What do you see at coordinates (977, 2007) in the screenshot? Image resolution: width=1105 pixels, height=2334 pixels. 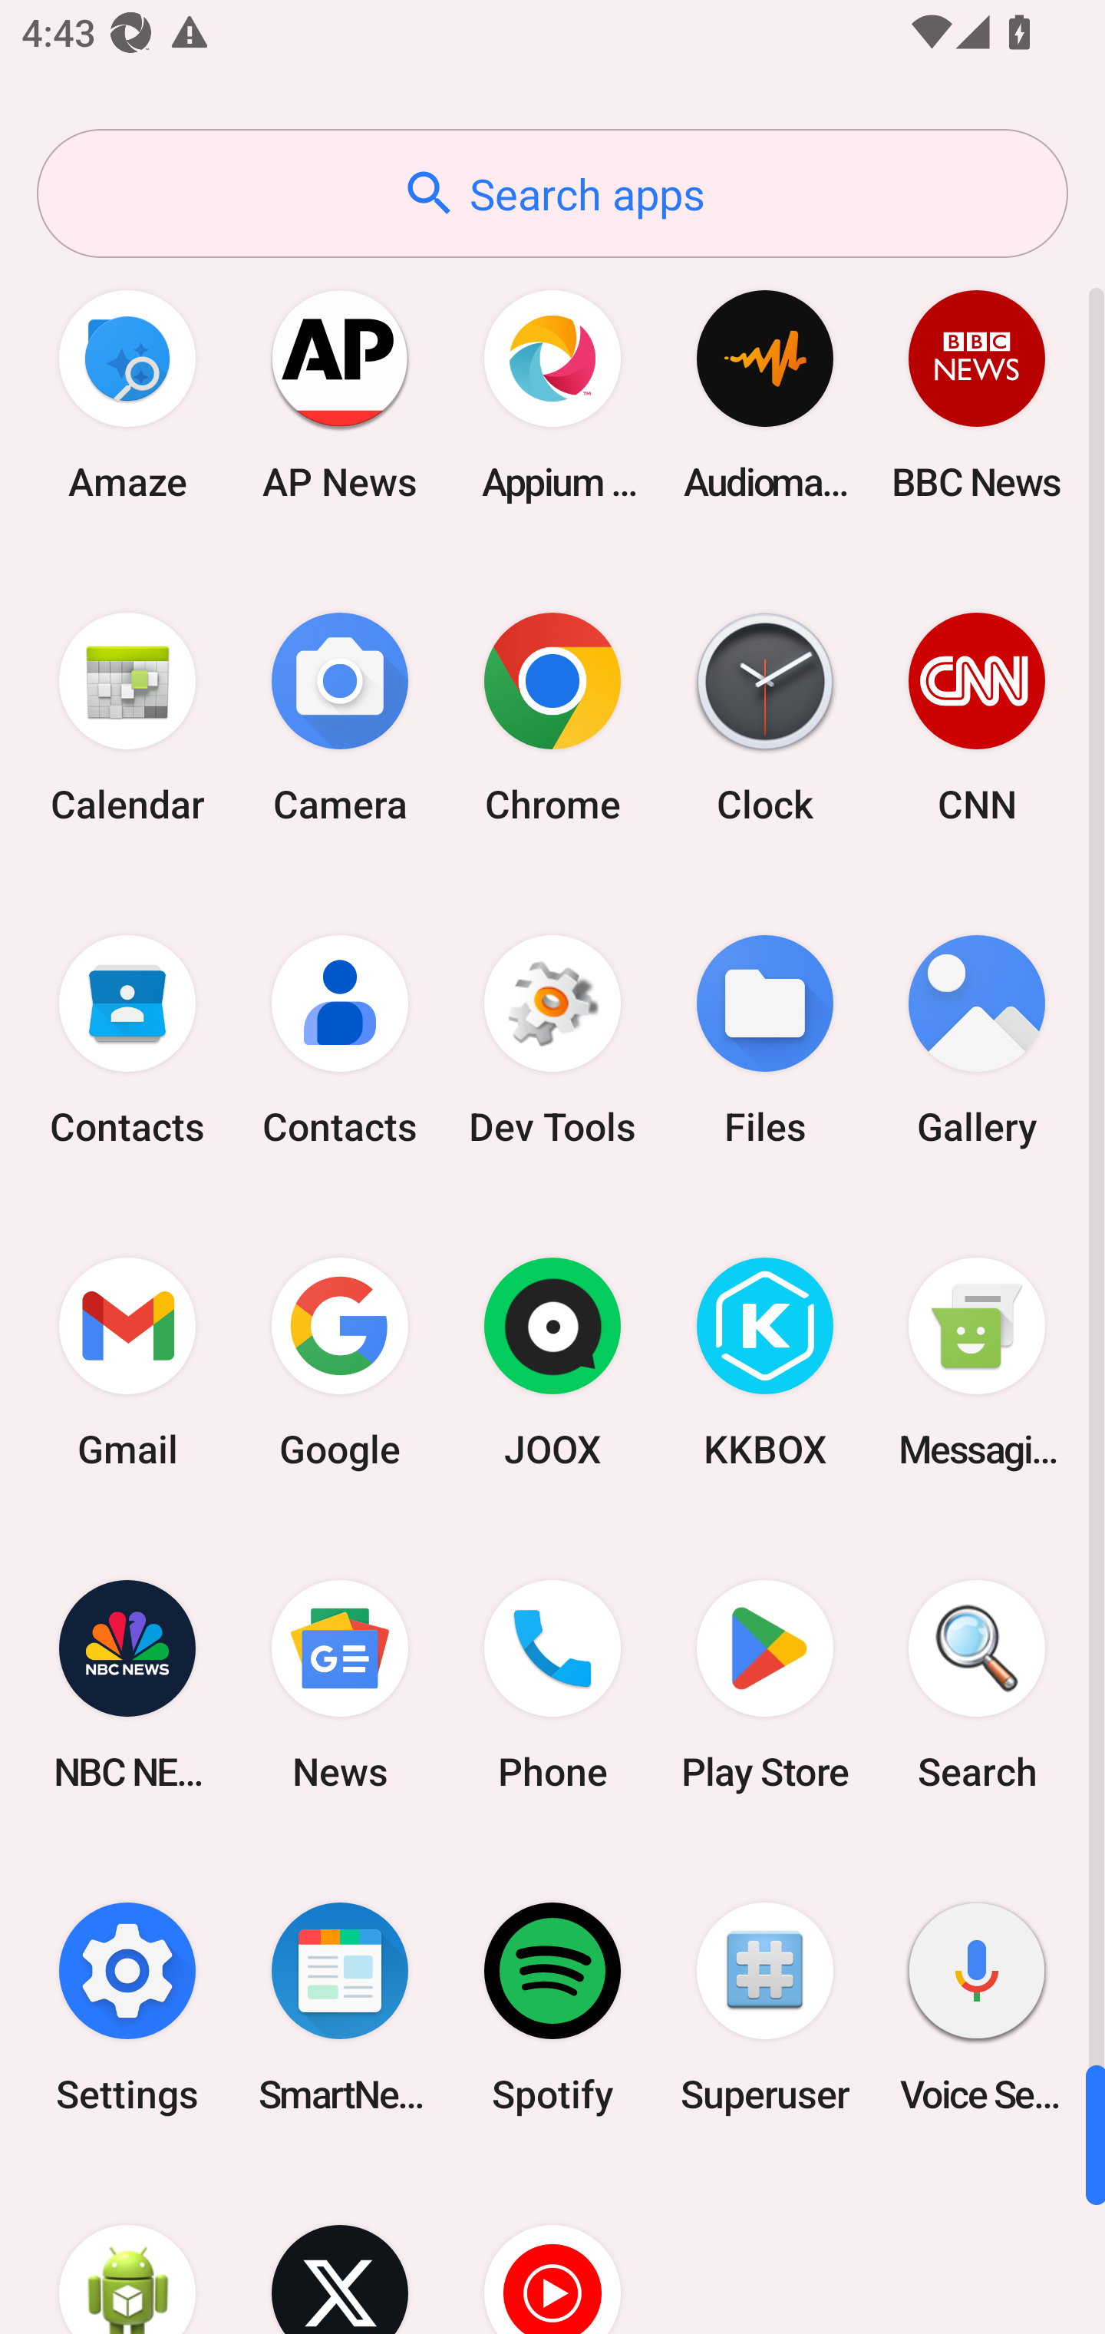 I see `Voice Search` at bounding box center [977, 2007].